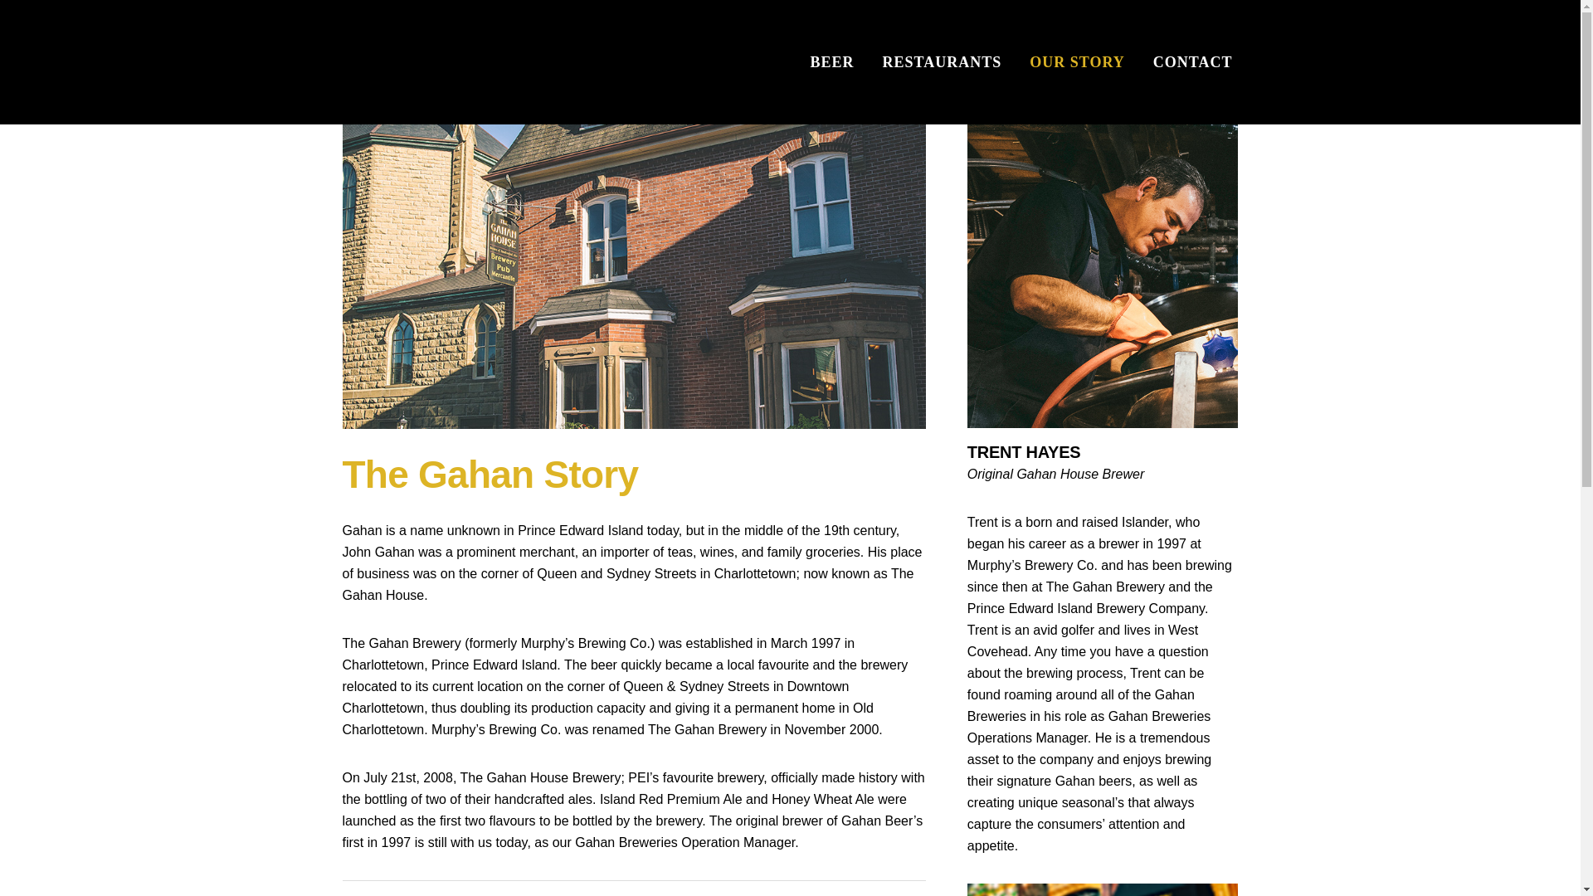 The image size is (1593, 896). I want to click on trent-hayes-1, so click(1103, 276).